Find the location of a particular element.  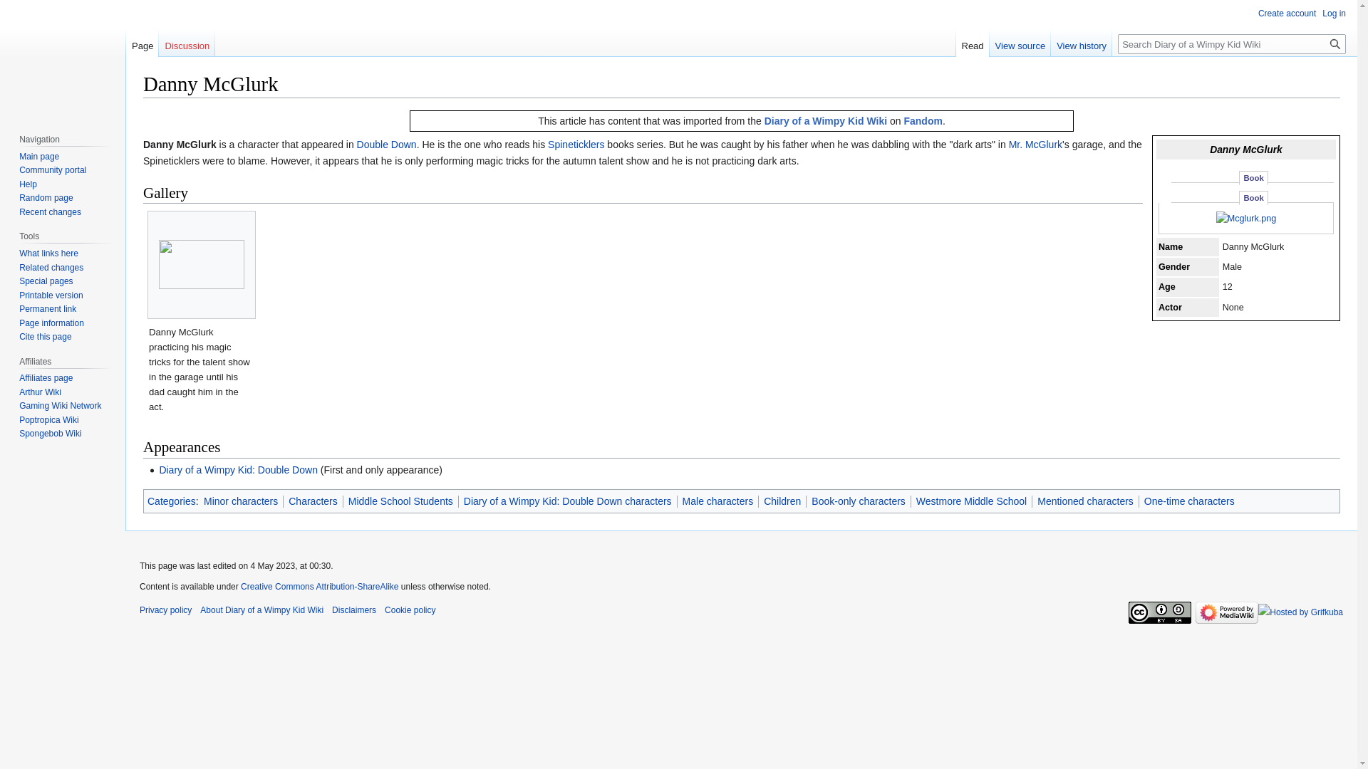

Westmore Middle School is located at coordinates (972, 501).